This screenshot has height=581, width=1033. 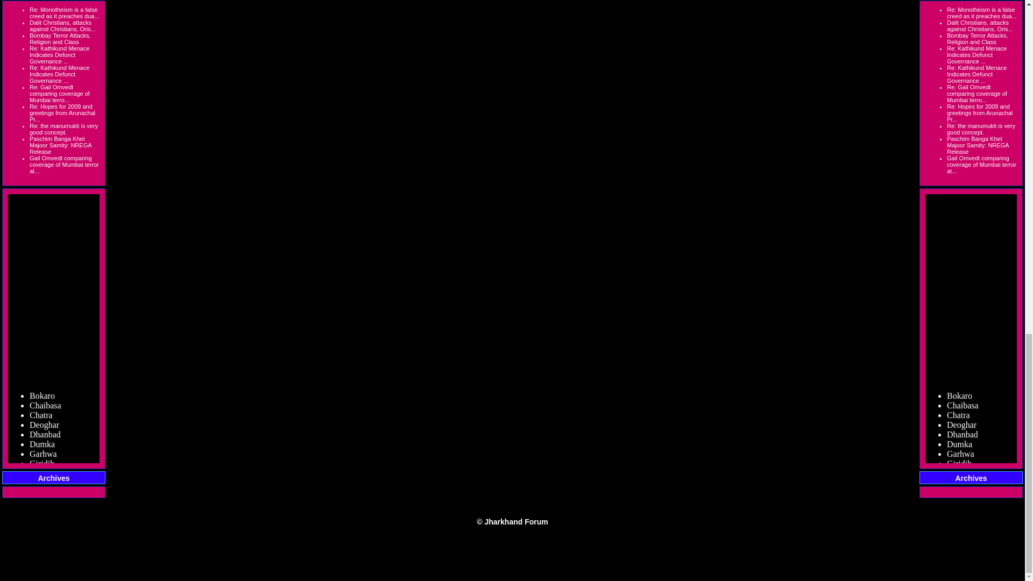 I want to click on Godda, so click(x=41, y=543).